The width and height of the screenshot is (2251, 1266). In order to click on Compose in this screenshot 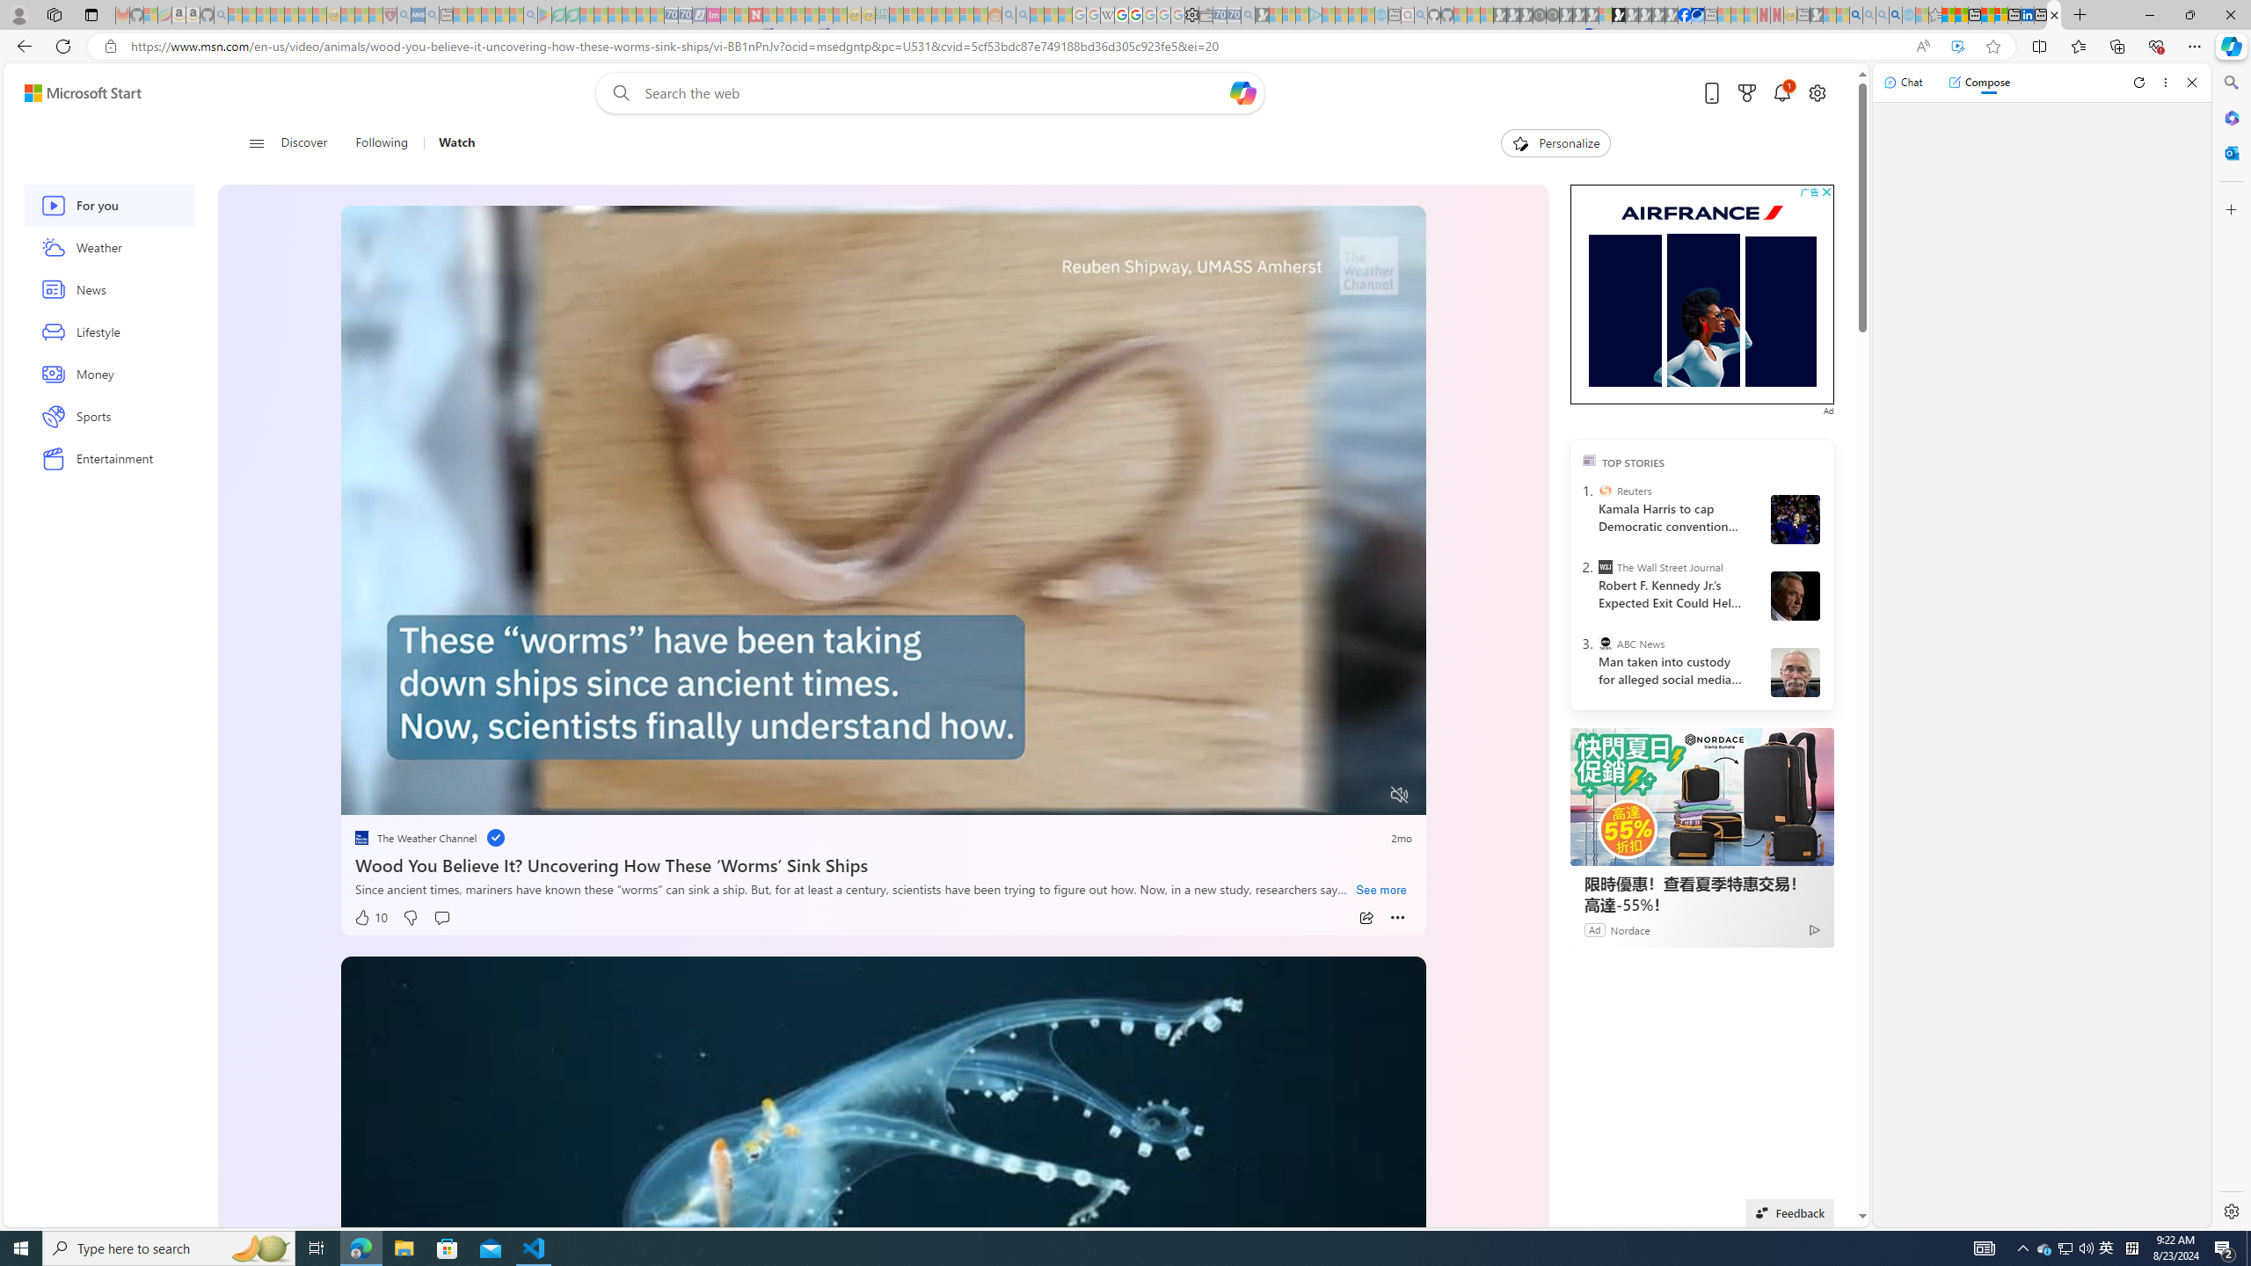, I will do `click(1978, 82)`.